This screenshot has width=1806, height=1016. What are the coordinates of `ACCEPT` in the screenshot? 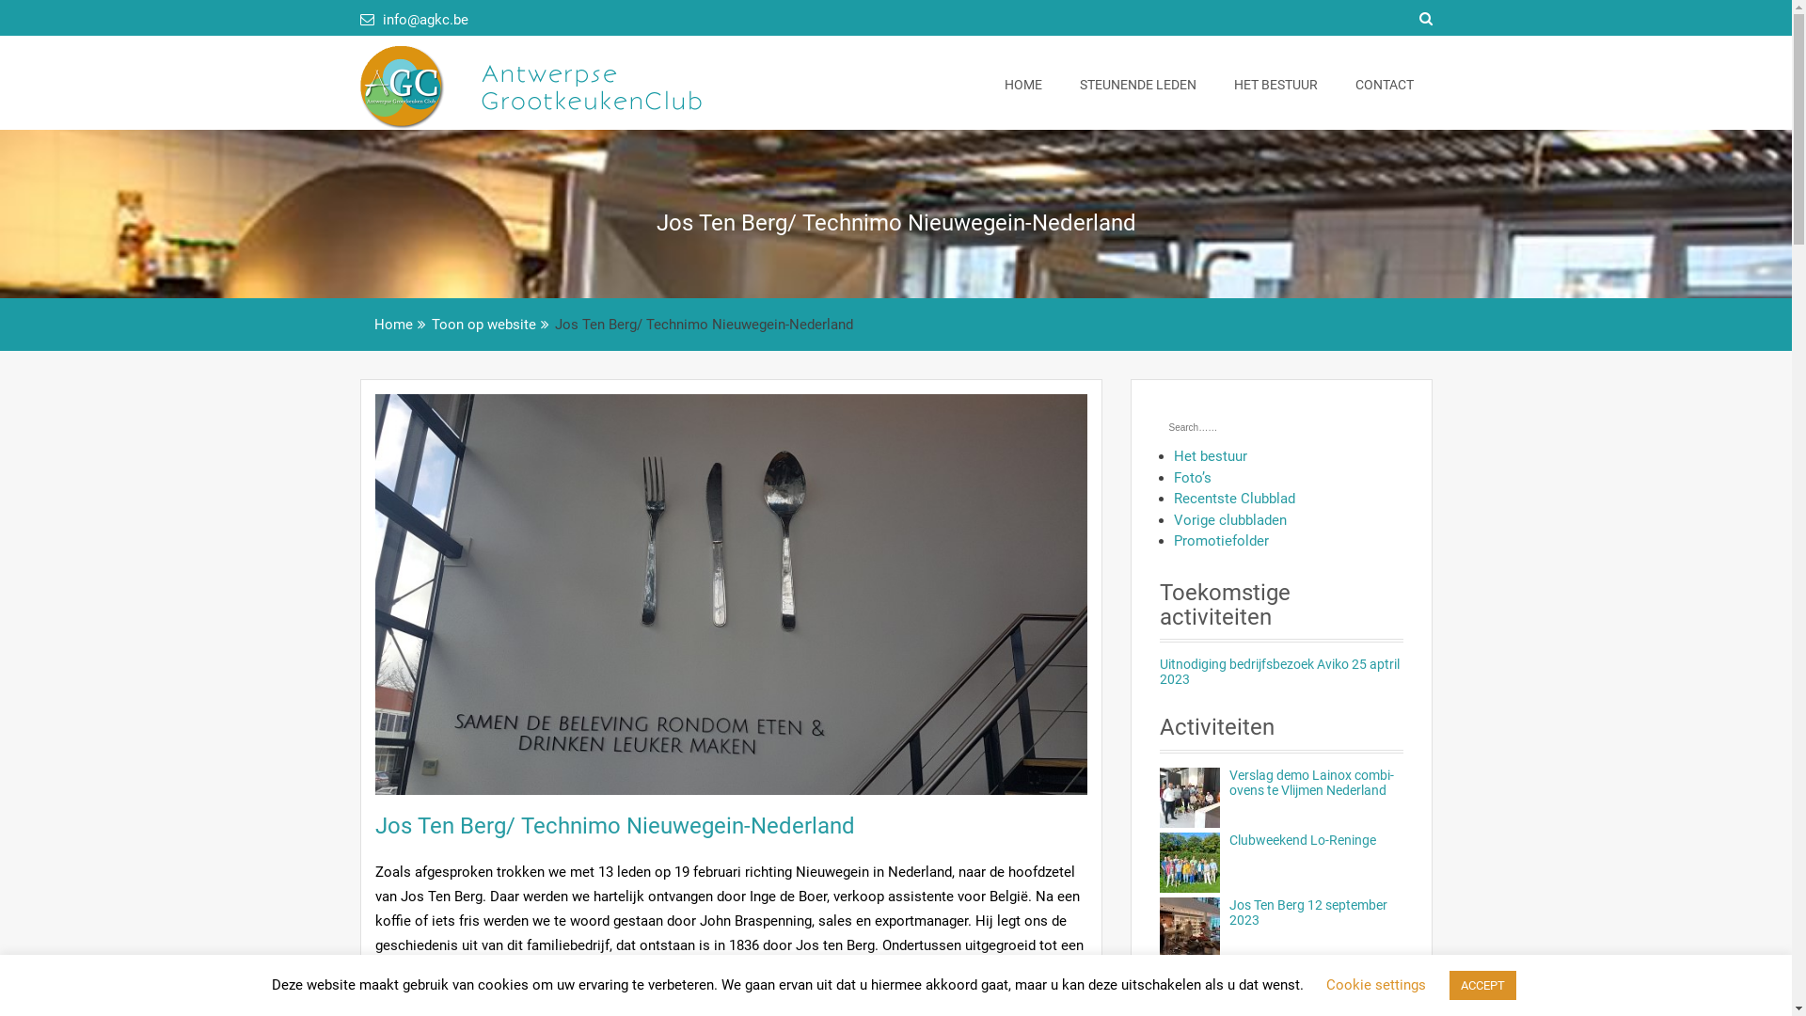 It's located at (1482, 986).